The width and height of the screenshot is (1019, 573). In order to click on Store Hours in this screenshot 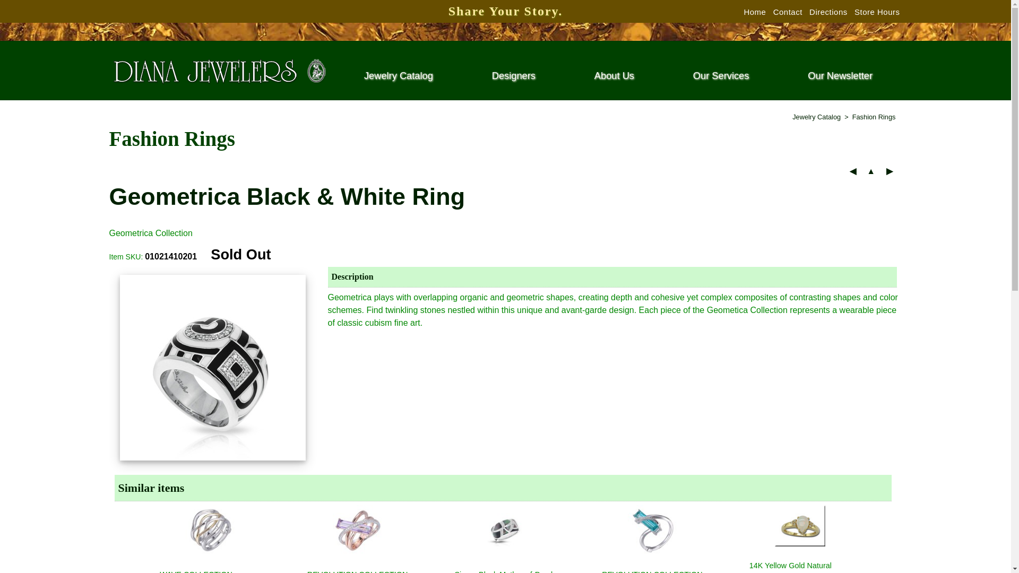, I will do `click(877, 12)`.